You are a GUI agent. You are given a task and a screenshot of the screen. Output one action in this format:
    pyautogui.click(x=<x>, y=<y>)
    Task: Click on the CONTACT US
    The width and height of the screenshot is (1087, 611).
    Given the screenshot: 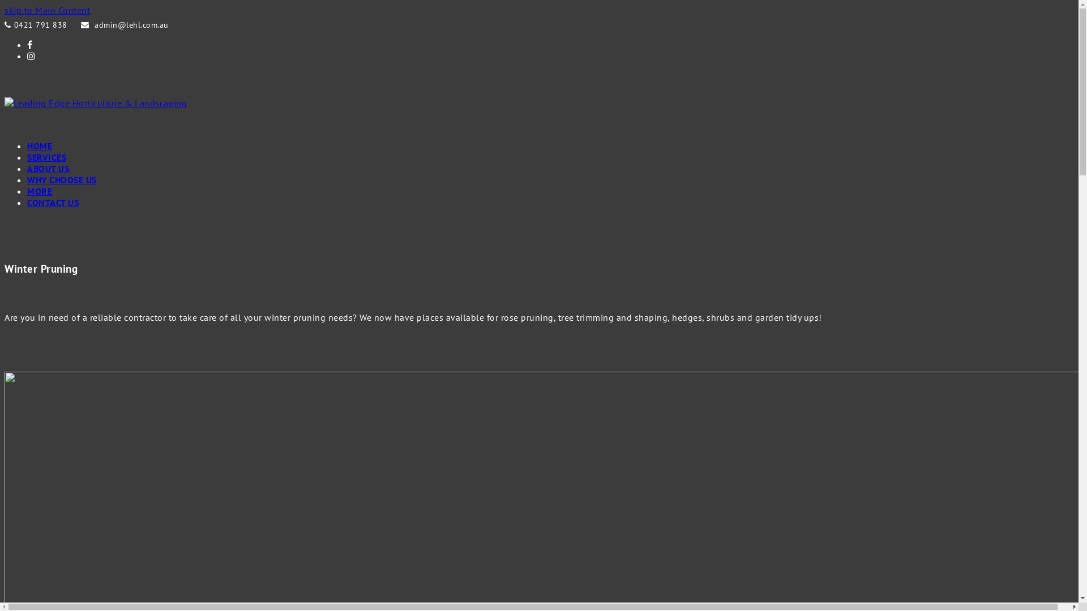 What is the action you would take?
    pyautogui.click(x=53, y=203)
    